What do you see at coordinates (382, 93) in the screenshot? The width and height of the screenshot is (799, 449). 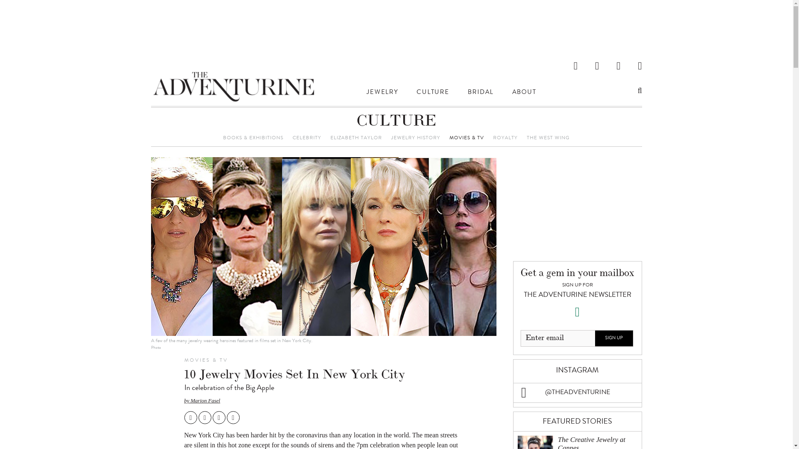 I see `JEWELRY` at bounding box center [382, 93].